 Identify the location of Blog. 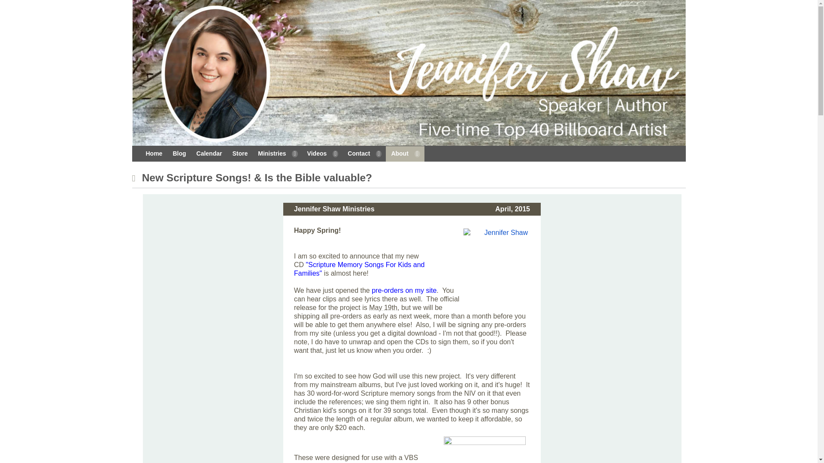
(179, 153).